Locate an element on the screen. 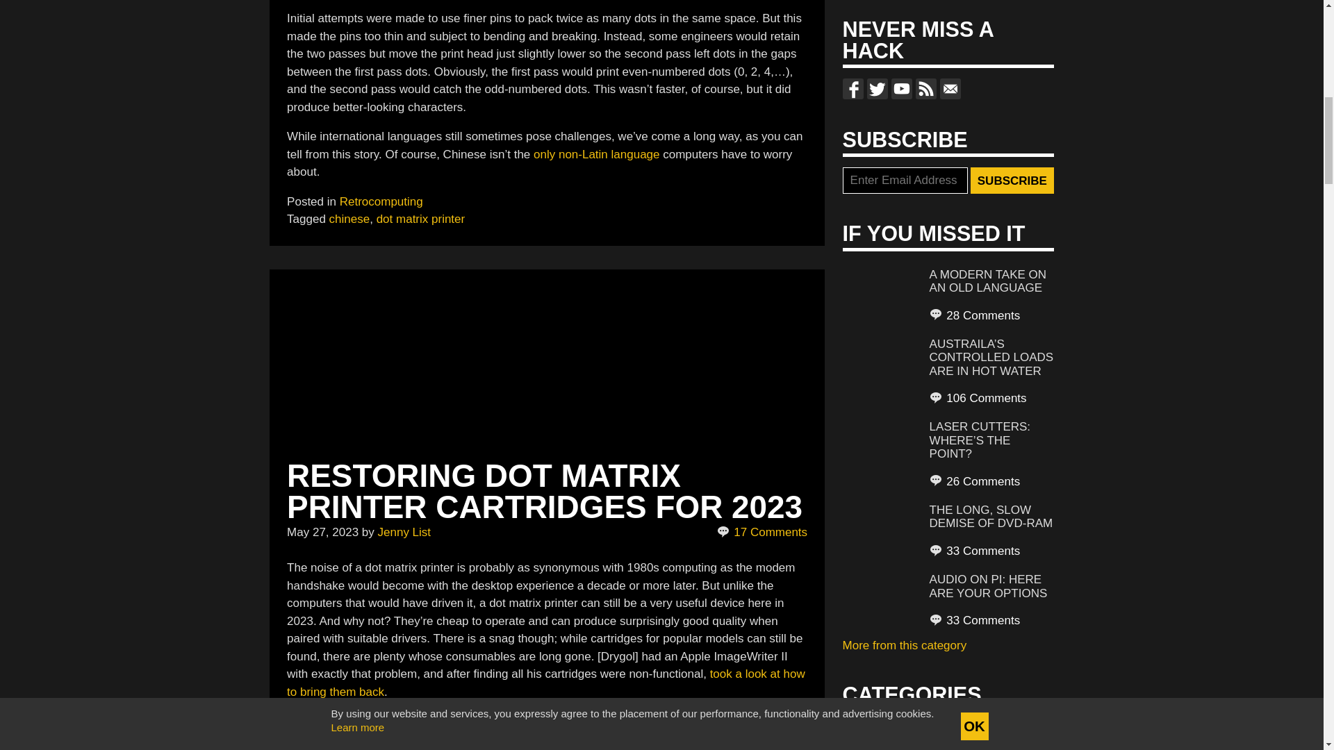 The height and width of the screenshot is (750, 1334). May 27, 2023 - 1:00 am is located at coordinates (322, 532).